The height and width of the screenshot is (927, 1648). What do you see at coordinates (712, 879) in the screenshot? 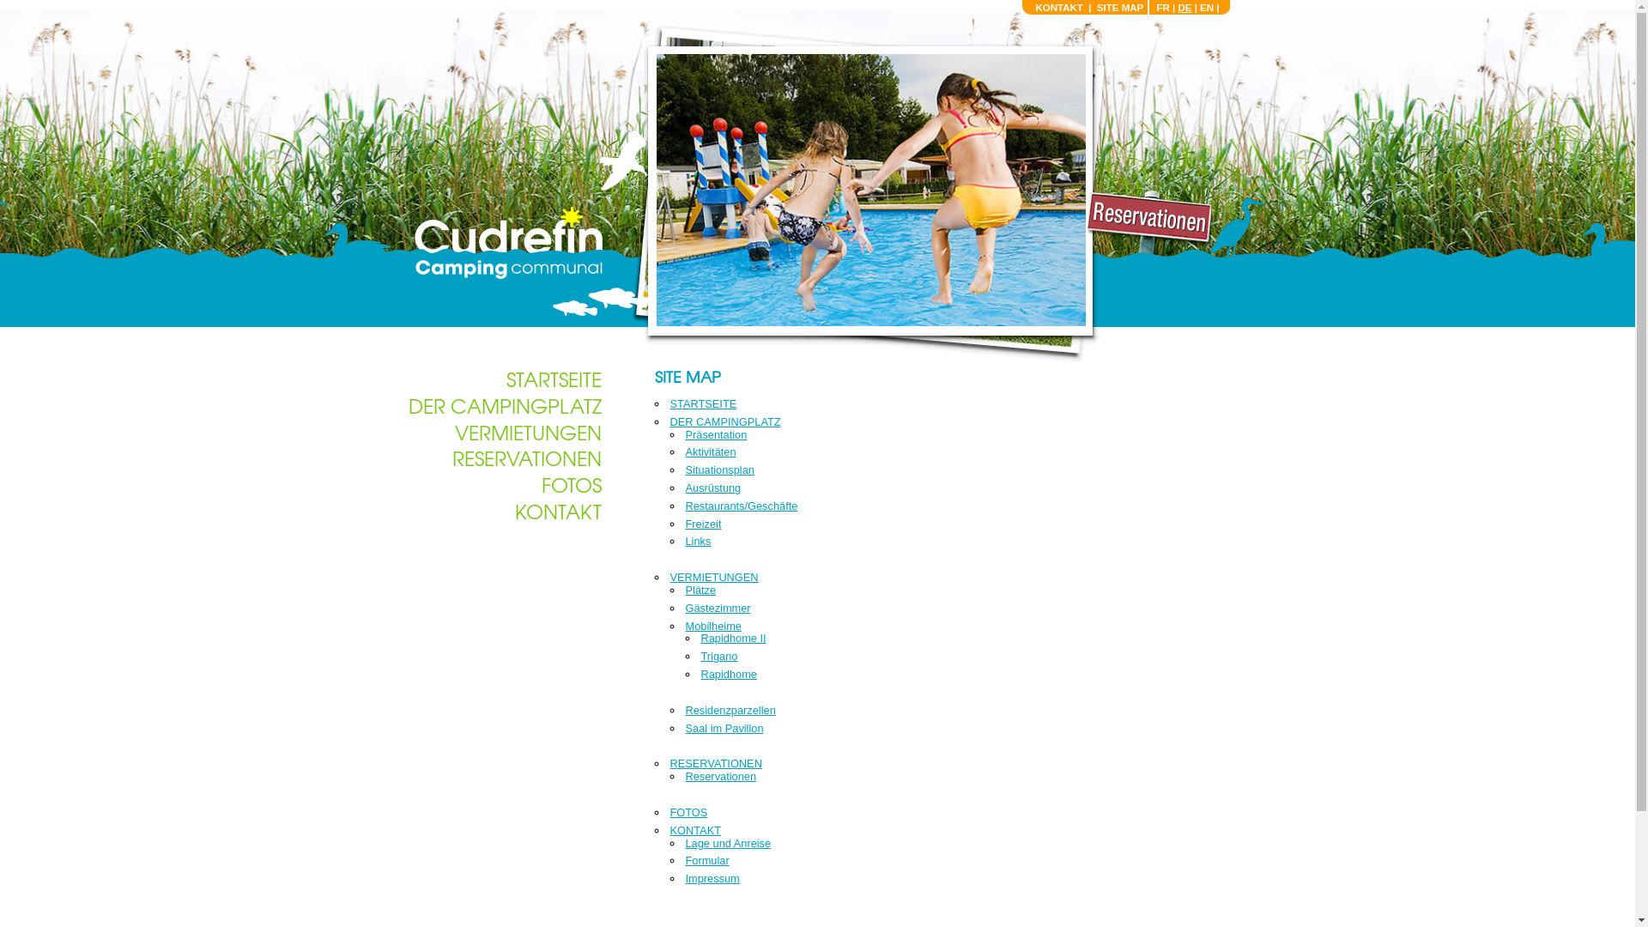
I see `Impressum` at bounding box center [712, 879].